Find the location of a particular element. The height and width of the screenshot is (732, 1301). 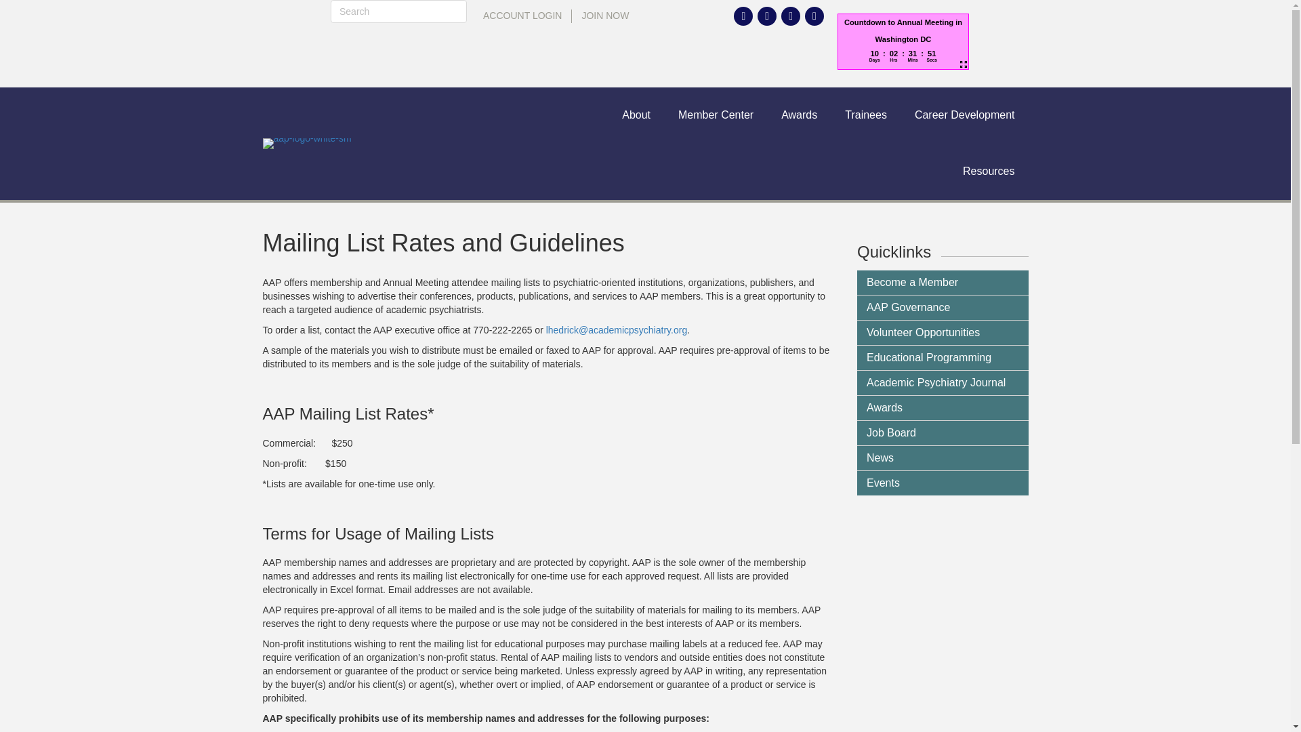

Career Development is located at coordinates (965, 115).